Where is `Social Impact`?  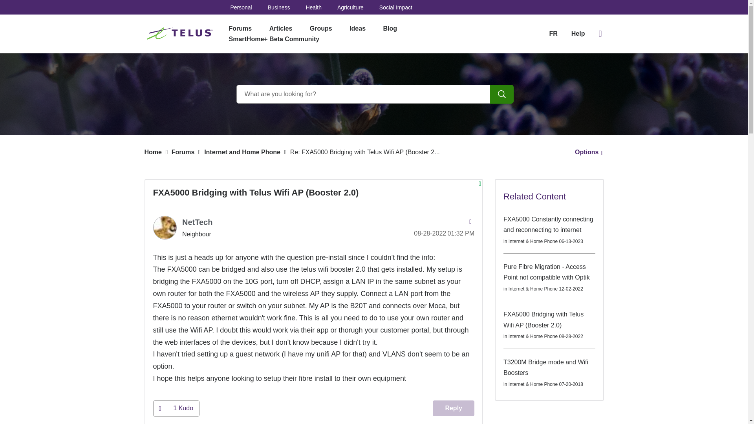
Social Impact is located at coordinates (396, 7).